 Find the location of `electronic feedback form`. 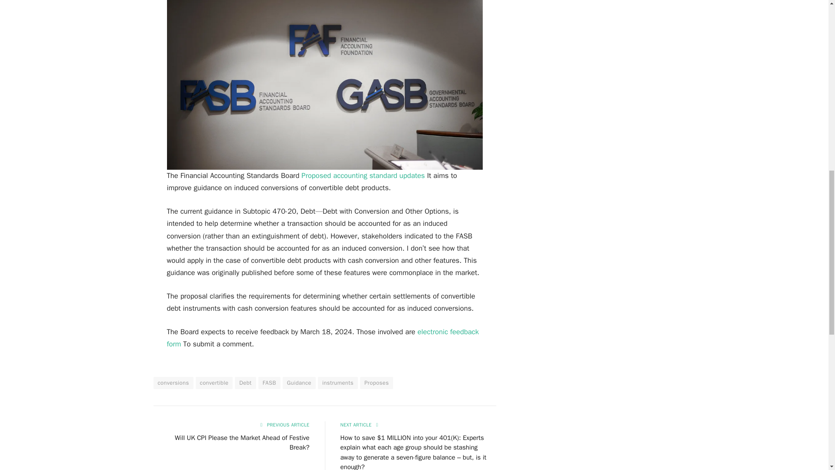

electronic feedback form is located at coordinates (323, 338).